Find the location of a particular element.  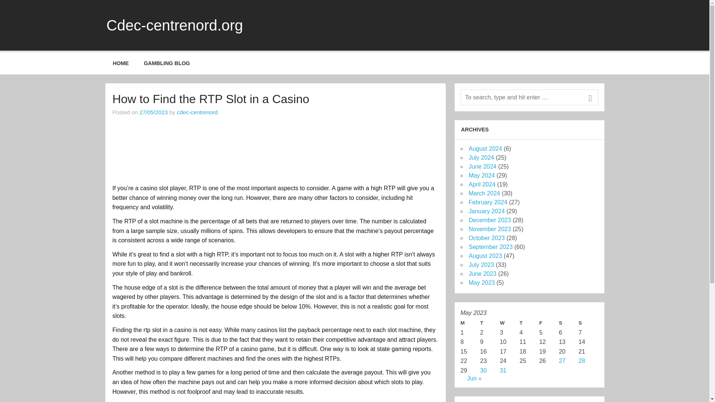

Sunday is located at coordinates (588, 323).